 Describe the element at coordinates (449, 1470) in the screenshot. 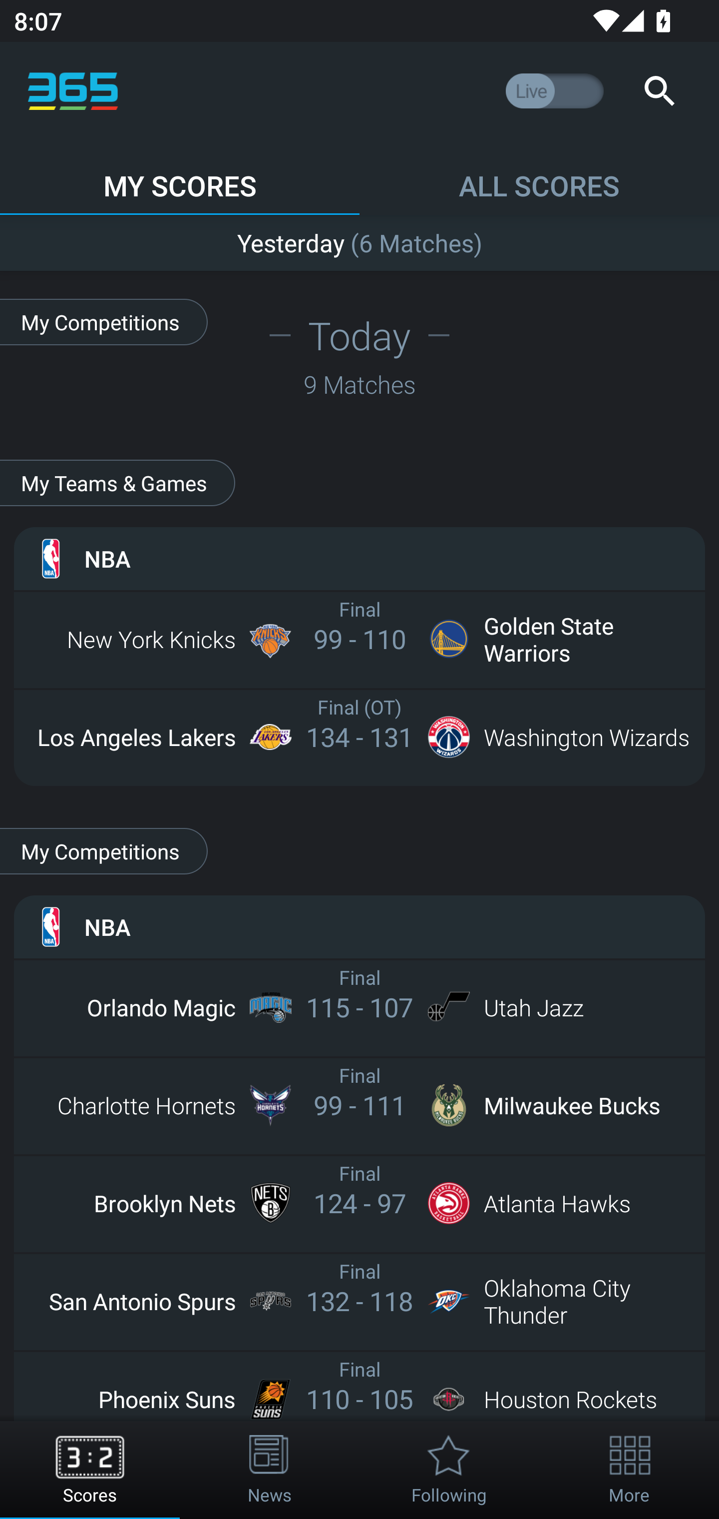

I see `Following` at that location.